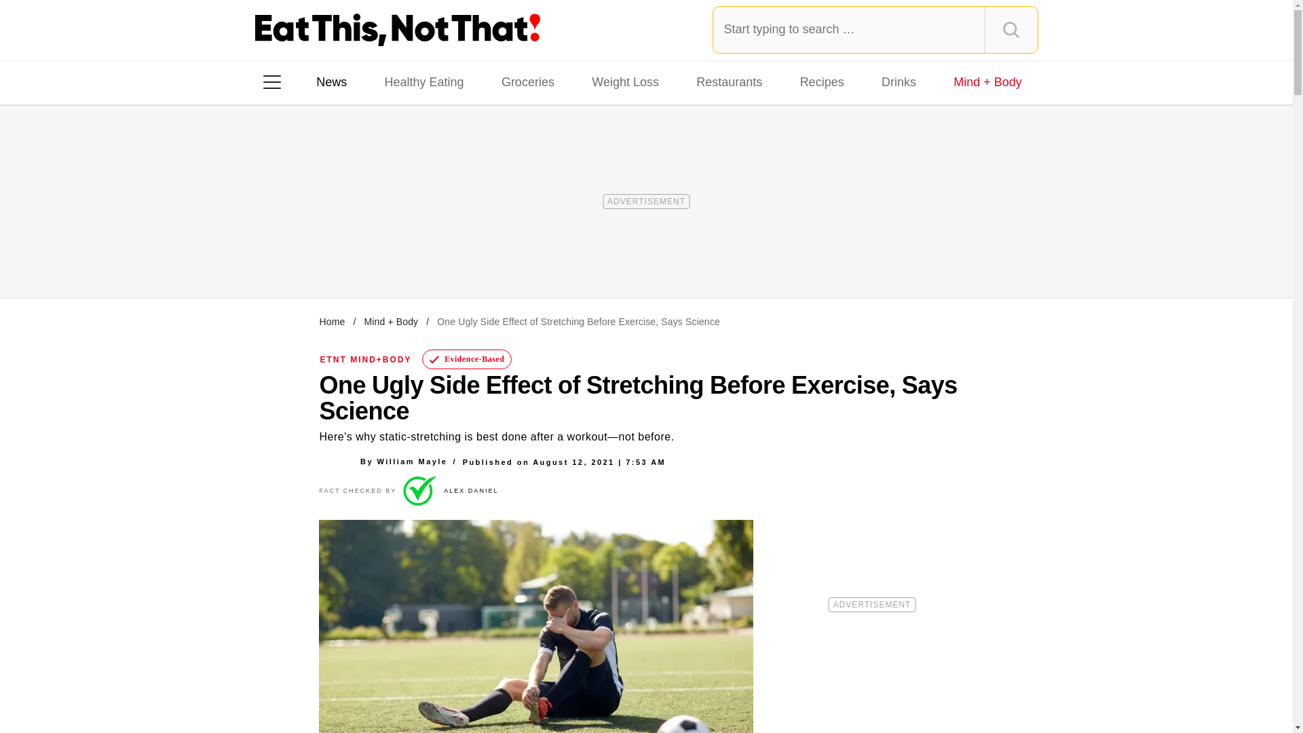 The width and height of the screenshot is (1303, 733). Describe the element at coordinates (332, 321) in the screenshot. I see `Home` at that location.